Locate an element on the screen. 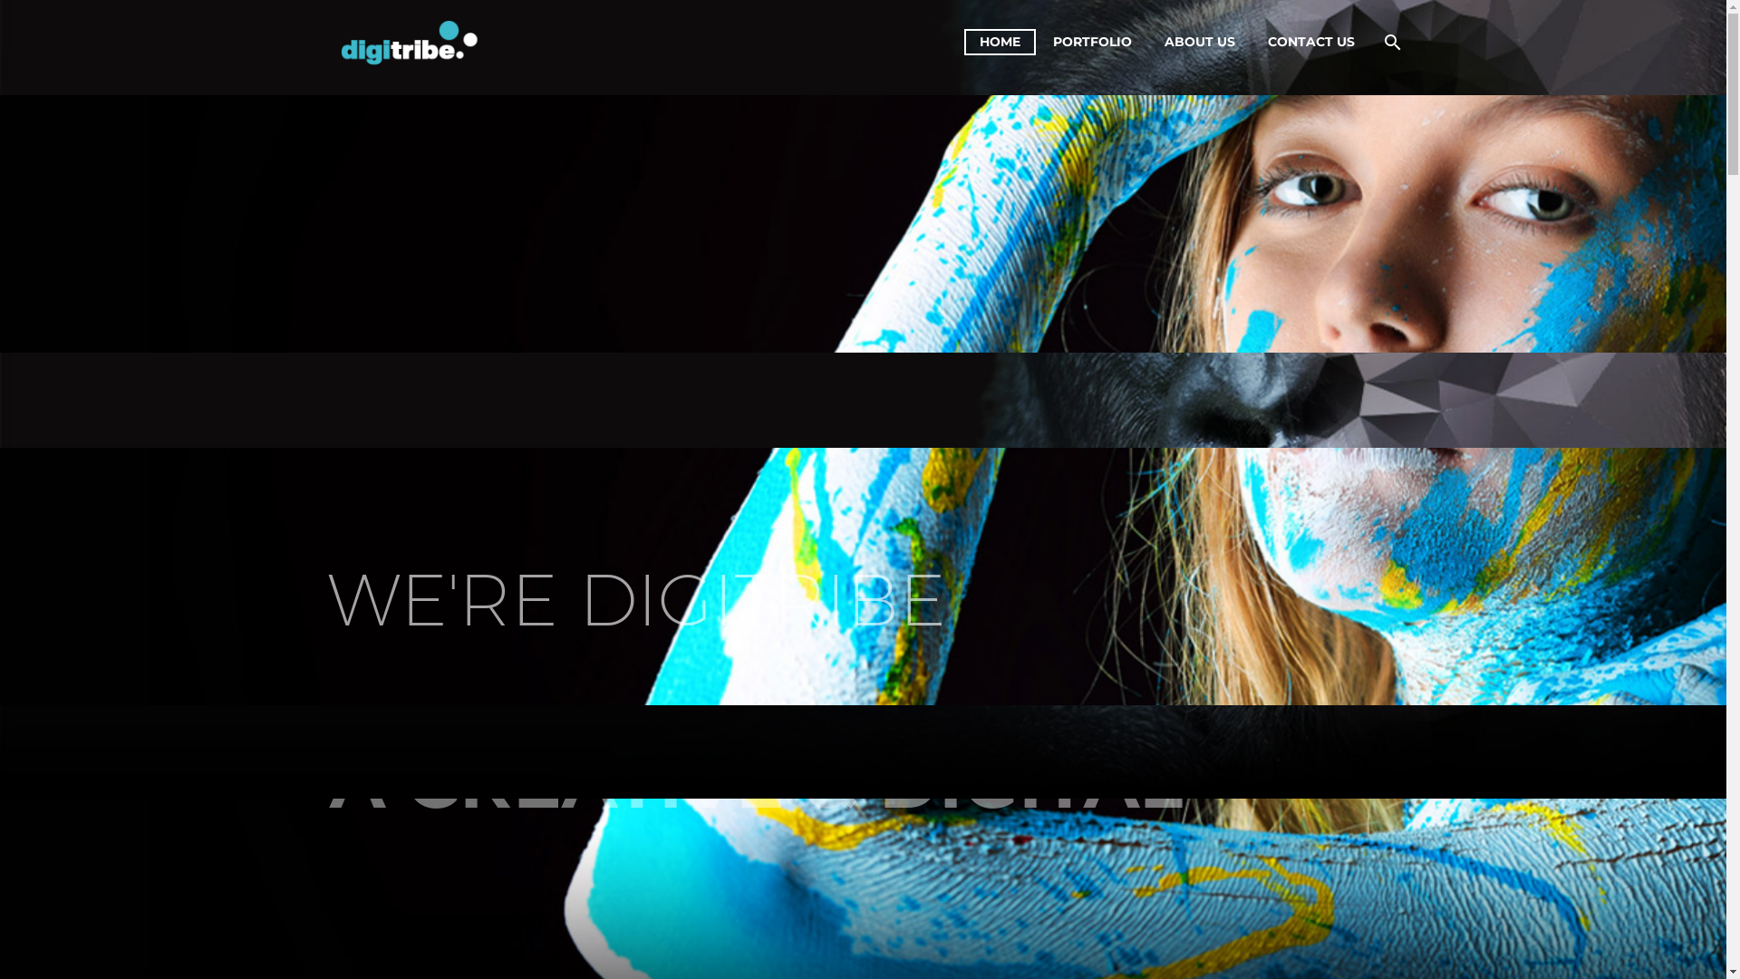 The height and width of the screenshot is (979, 1740). PORTFOLIO is located at coordinates (1091, 42).